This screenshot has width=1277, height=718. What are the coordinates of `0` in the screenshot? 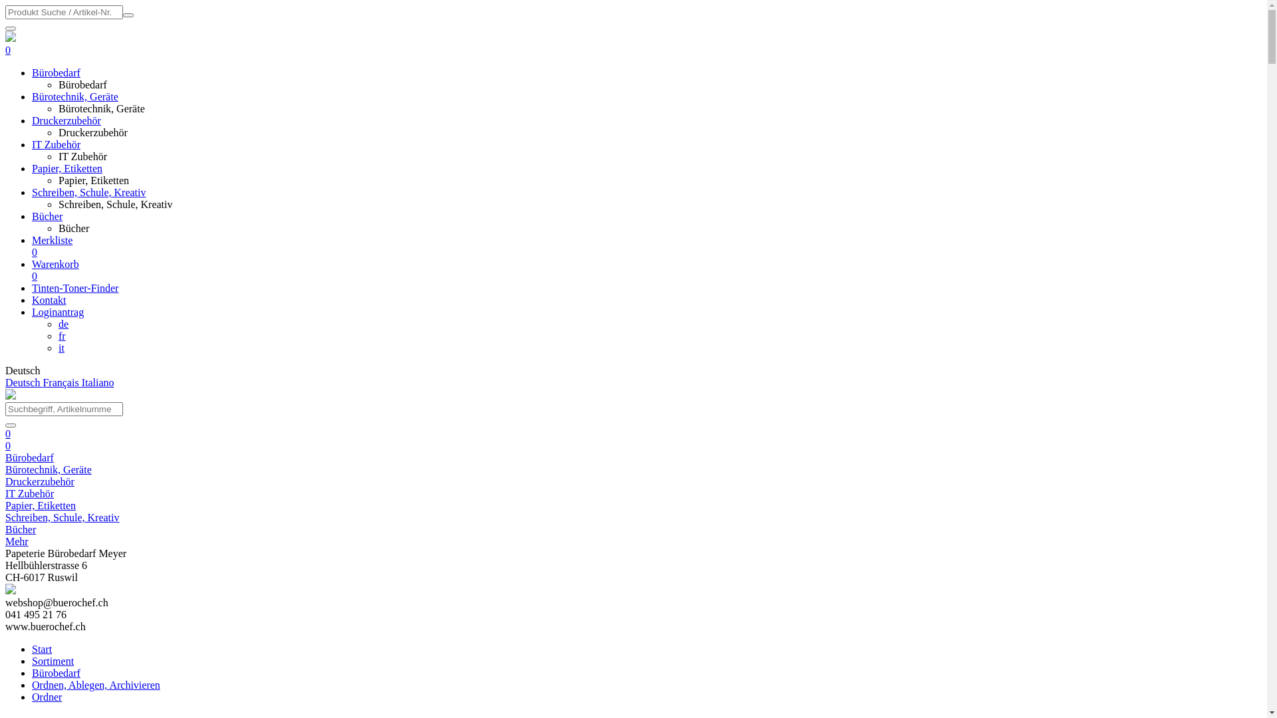 It's located at (8, 51).